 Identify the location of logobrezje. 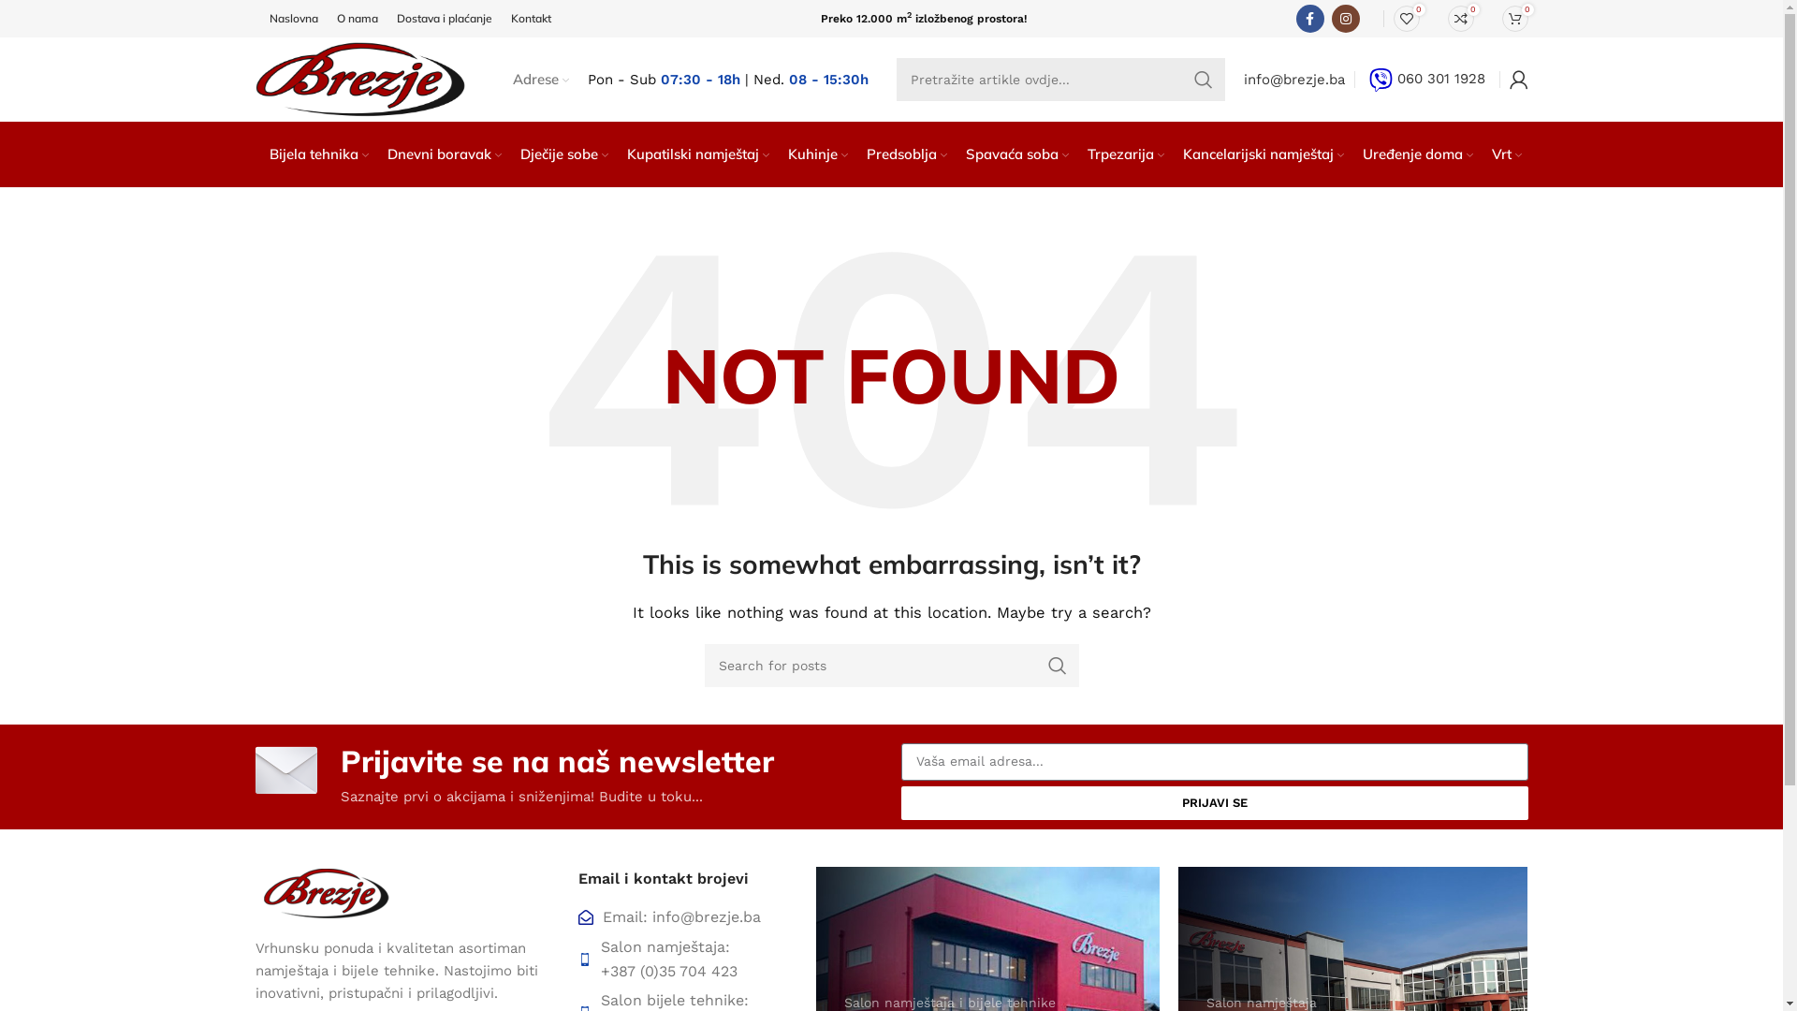
(325, 893).